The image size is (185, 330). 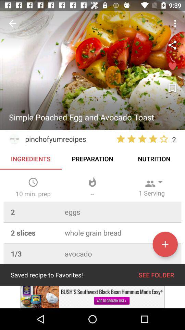 I want to click on advertisement for bush 's, so click(x=92, y=297).